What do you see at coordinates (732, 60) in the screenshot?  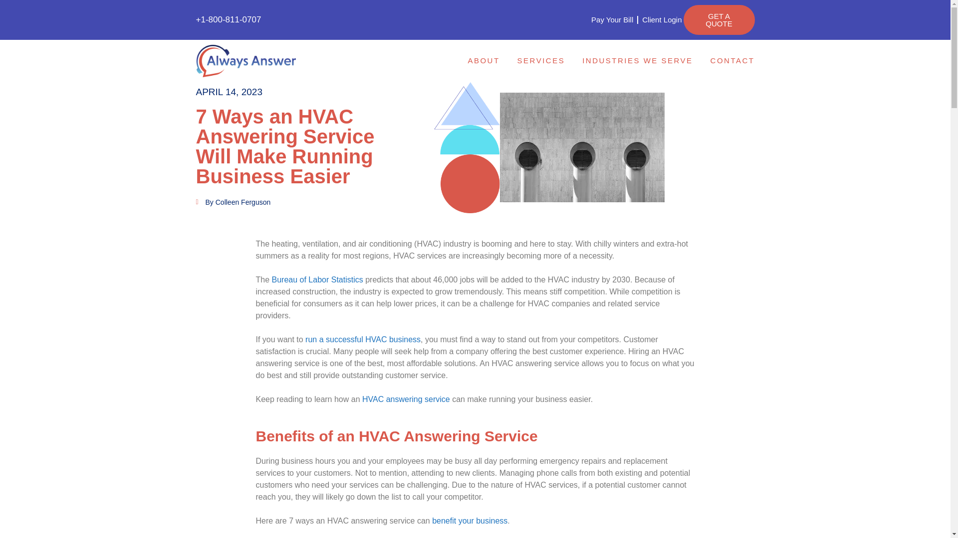 I see `CONTACT` at bounding box center [732, 60].